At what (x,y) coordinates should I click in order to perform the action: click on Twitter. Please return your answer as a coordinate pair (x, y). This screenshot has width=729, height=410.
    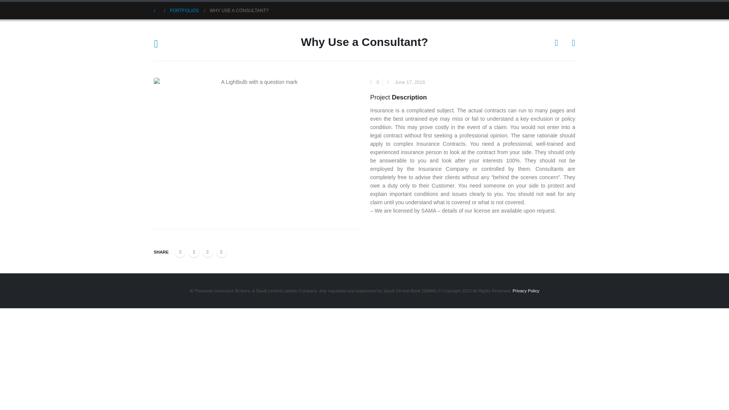
    Looking at the image, I should click on (194, 252).